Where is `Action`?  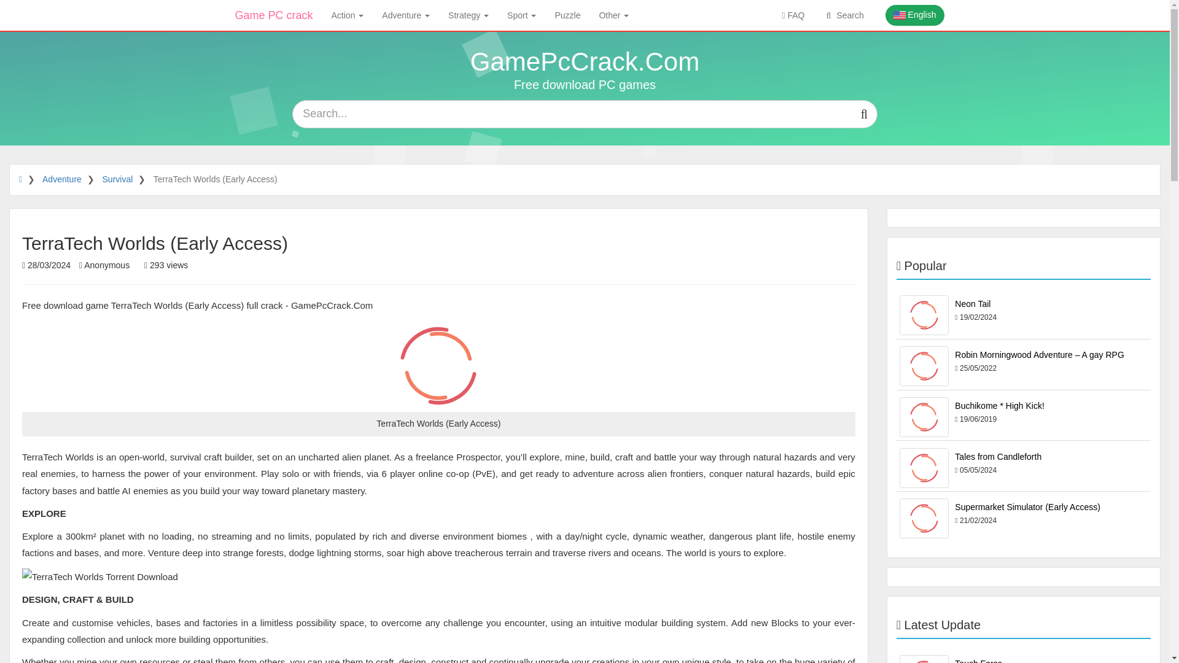
Action is located at coordinates (348, 15).